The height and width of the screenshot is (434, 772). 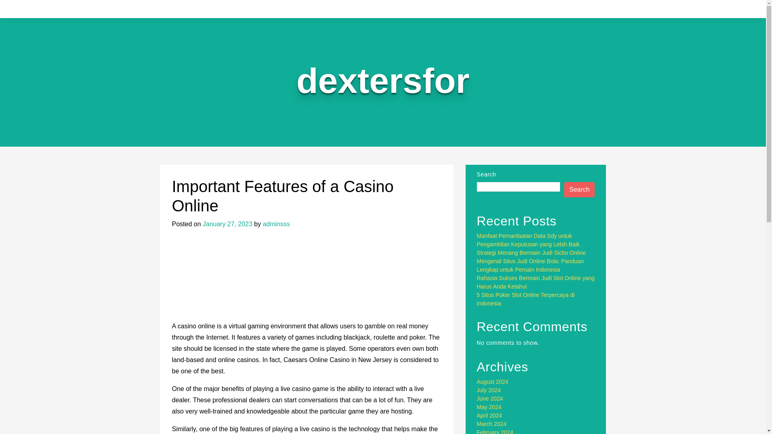 What do you see at coordinates (490, 416) in the screenshot?
I see `April 2024` at bounding box center [490, 416].